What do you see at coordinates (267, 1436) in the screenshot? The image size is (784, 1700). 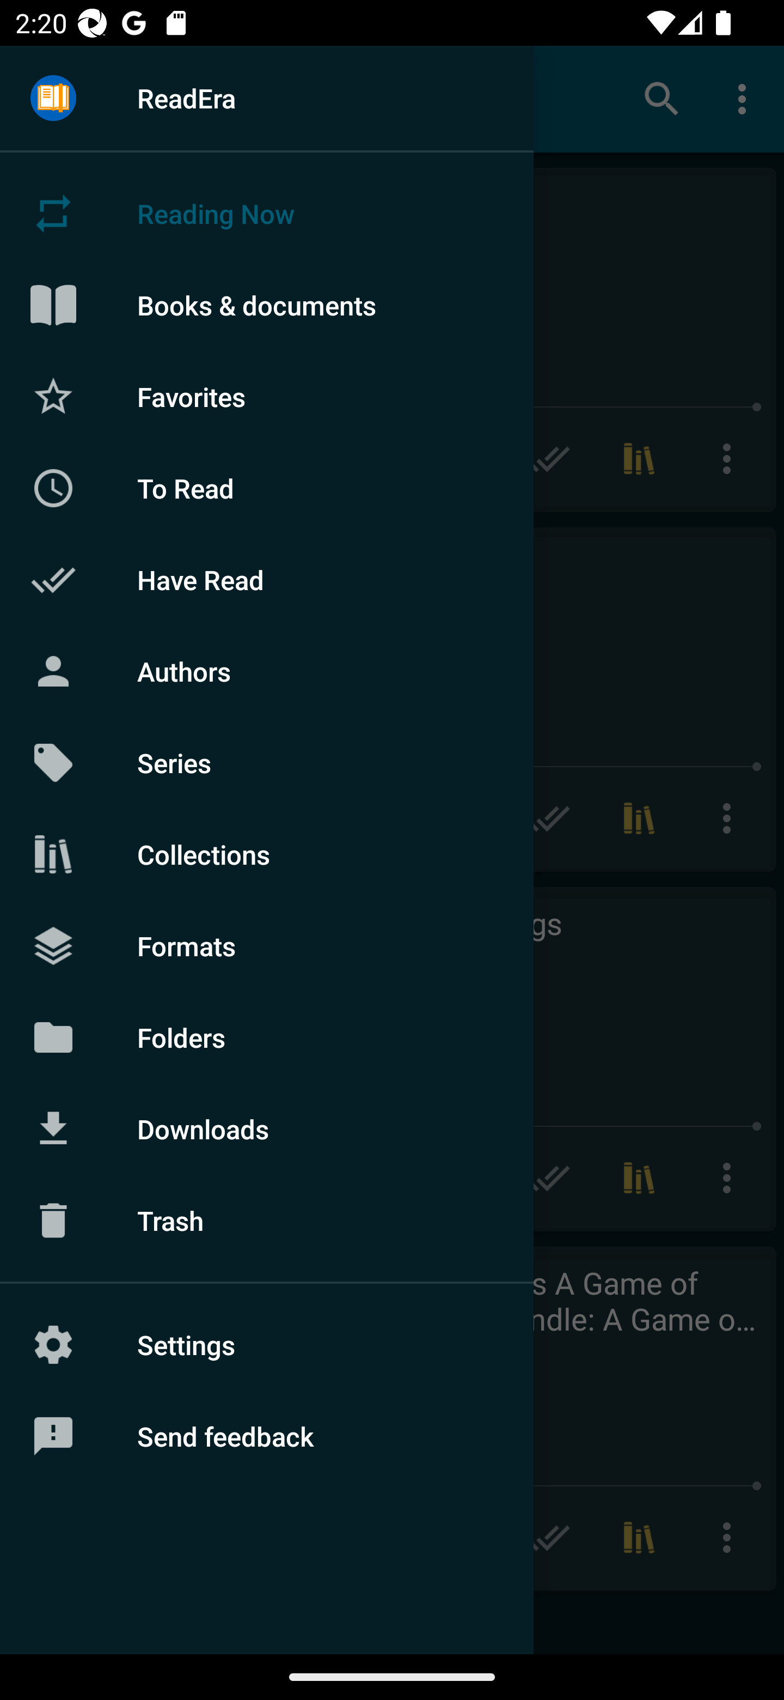 I see `Send feedback` at bounding box center [267, 1436].